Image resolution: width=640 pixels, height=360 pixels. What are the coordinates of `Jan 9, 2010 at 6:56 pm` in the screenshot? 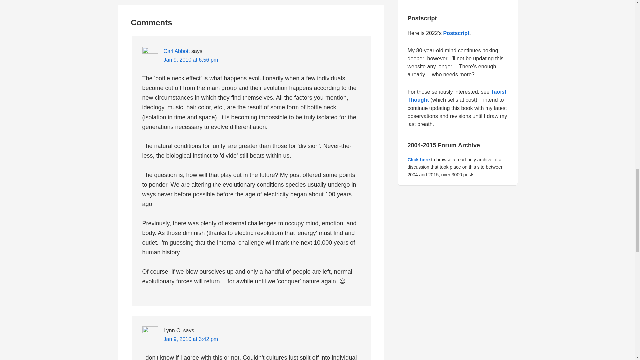 It's located at (191, 59).